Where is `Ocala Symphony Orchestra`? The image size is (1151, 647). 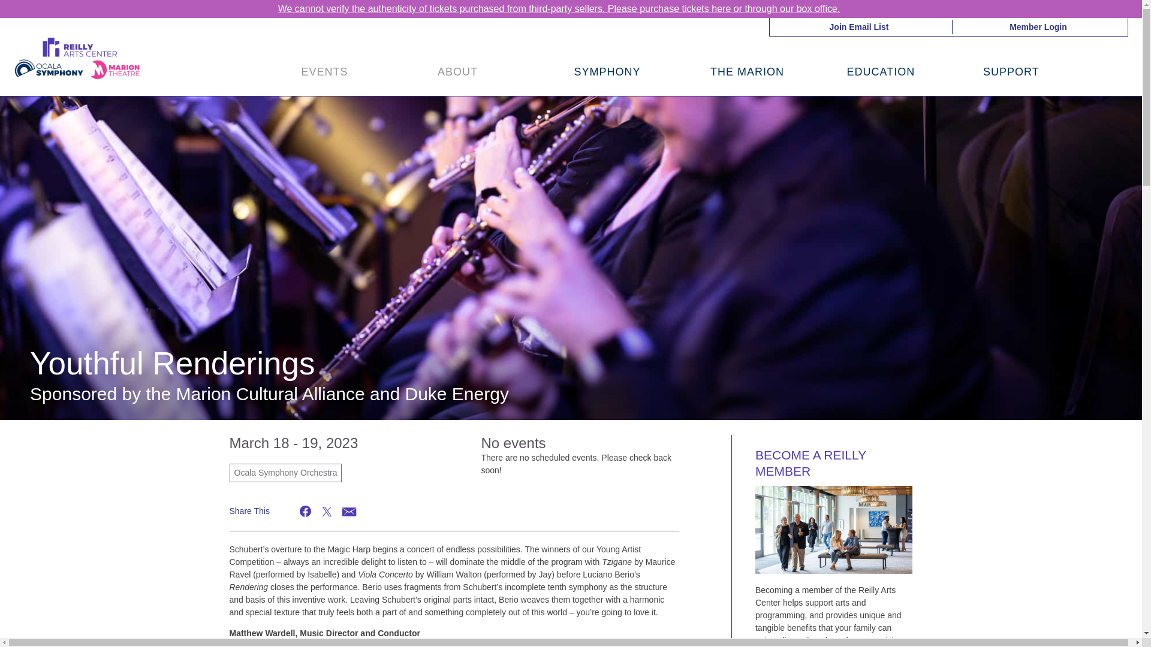
Ocala Symphony Orchestra is located at coordinates (285, 473).